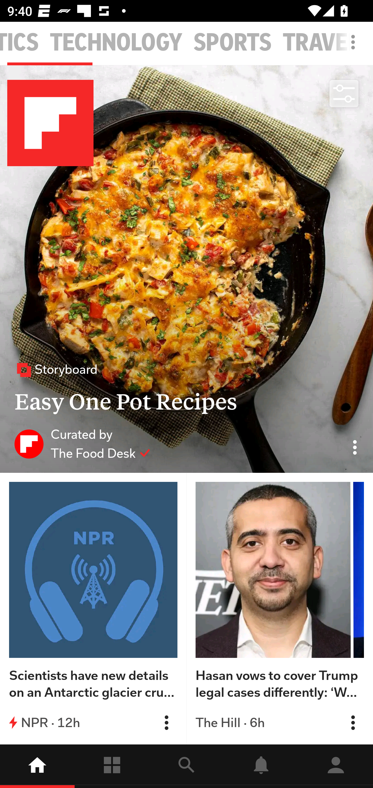 The image size is (373, 788). I want to click on TRAVEL, so click(321, 43).